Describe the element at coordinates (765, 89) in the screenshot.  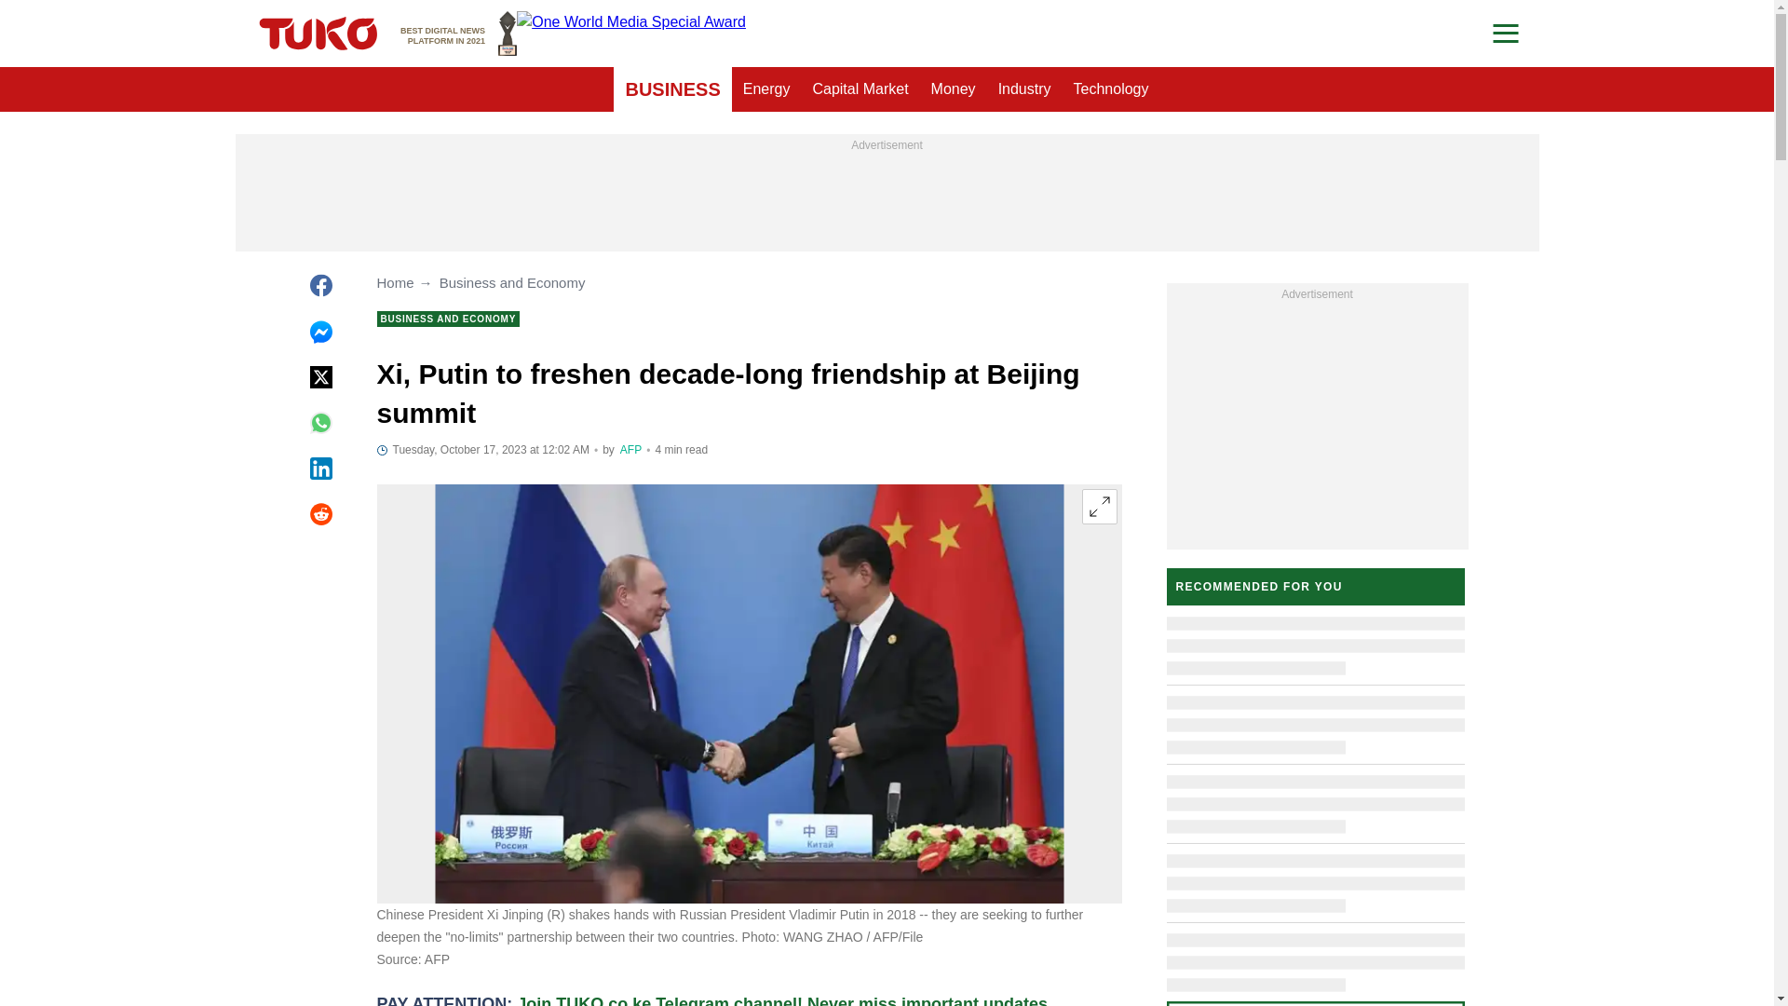
I see `Energy` at that location.